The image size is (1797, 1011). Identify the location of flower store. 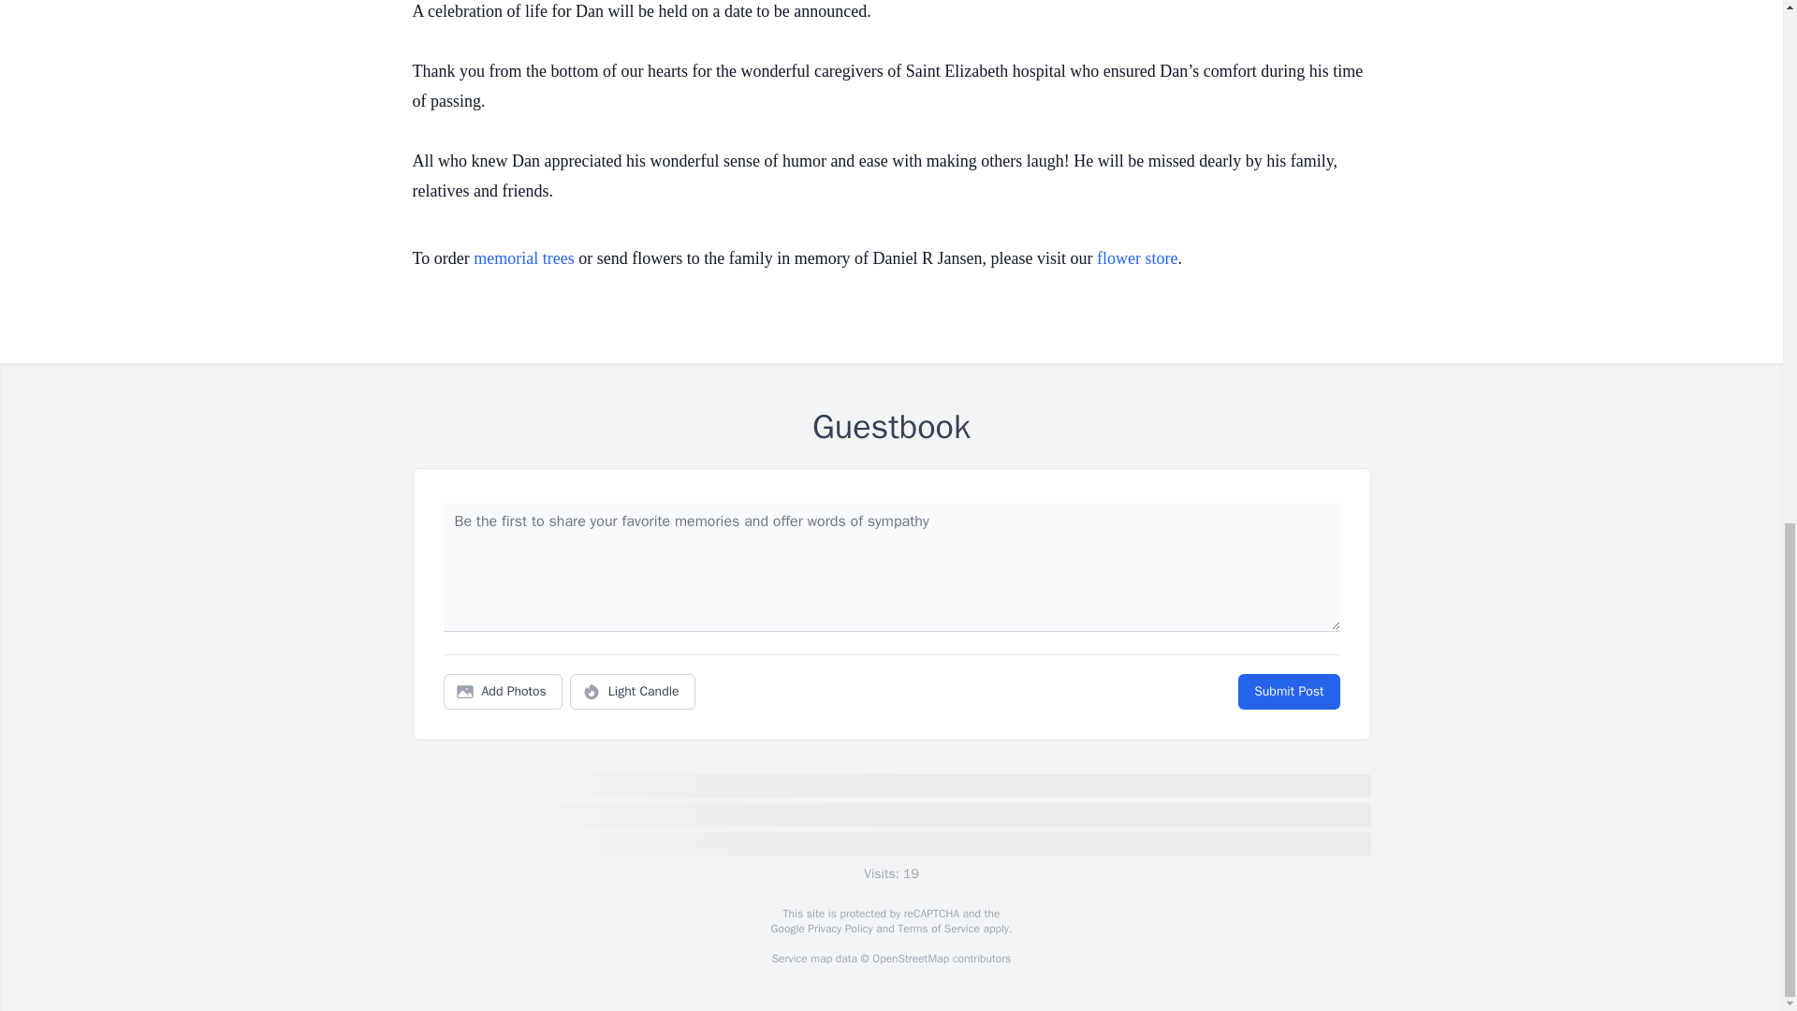
(1136, 258).